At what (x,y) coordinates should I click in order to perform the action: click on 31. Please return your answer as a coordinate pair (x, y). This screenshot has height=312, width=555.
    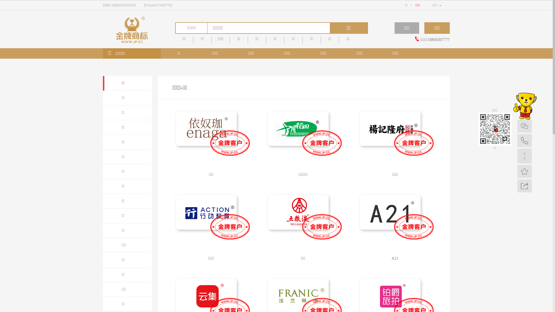
    Looking at the image, I should click on (356, 70).